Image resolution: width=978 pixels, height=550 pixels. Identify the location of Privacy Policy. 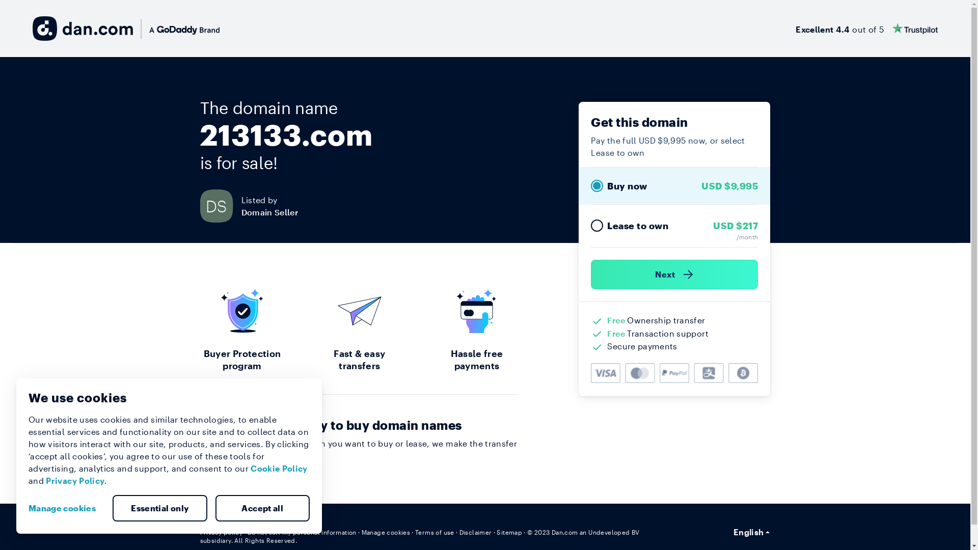
(75, 481).